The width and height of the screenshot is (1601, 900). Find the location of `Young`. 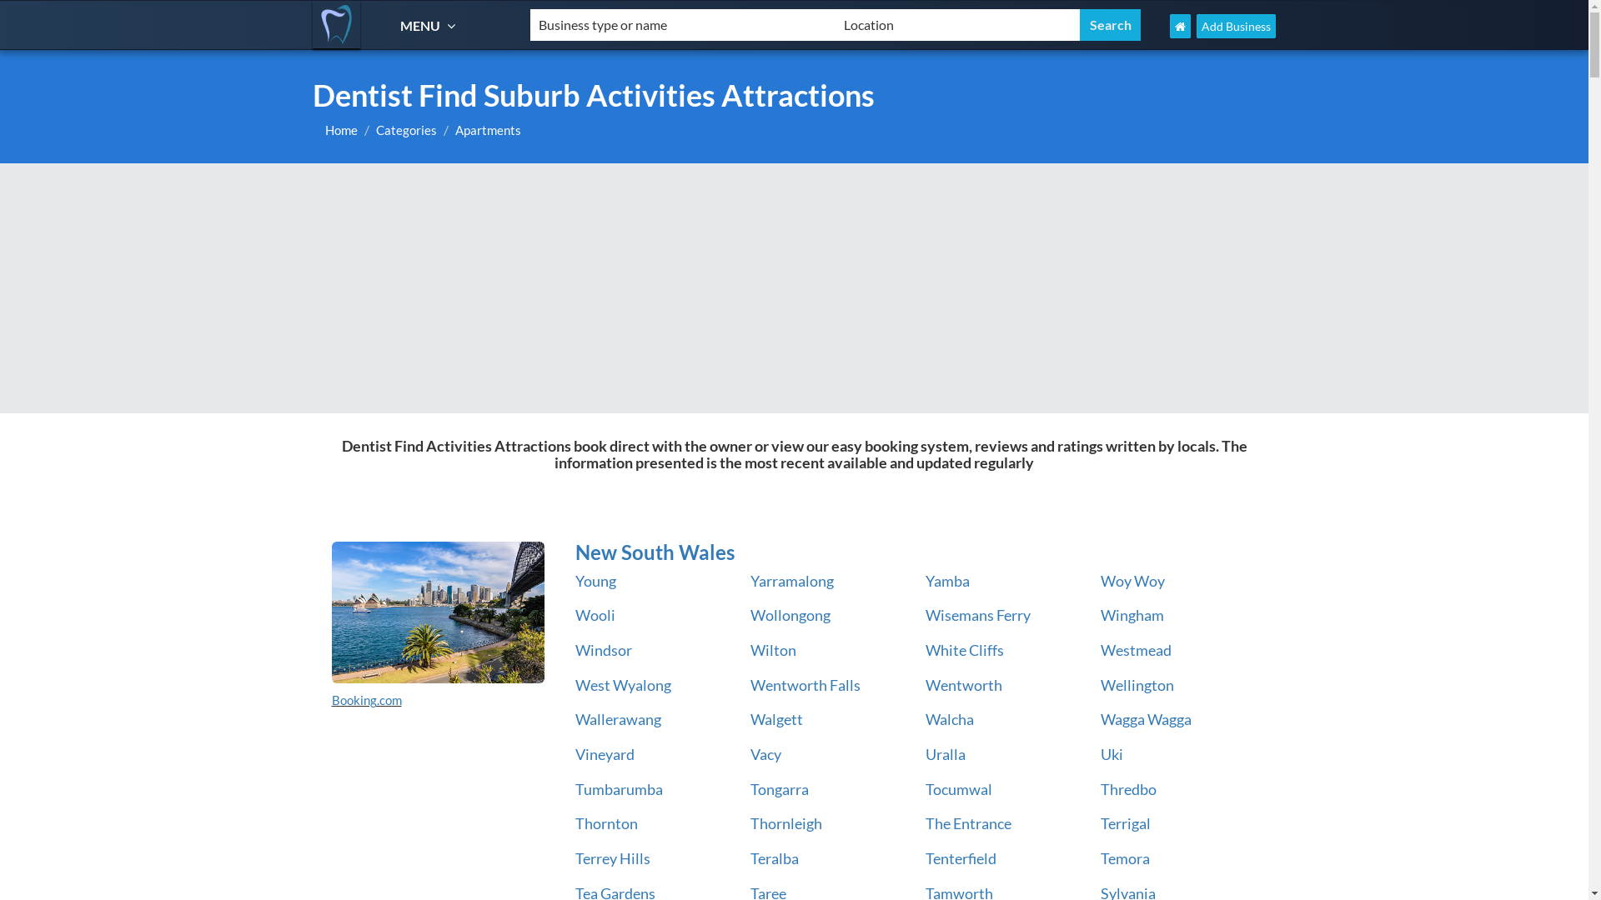

Young is located at coordinates (595, 581).